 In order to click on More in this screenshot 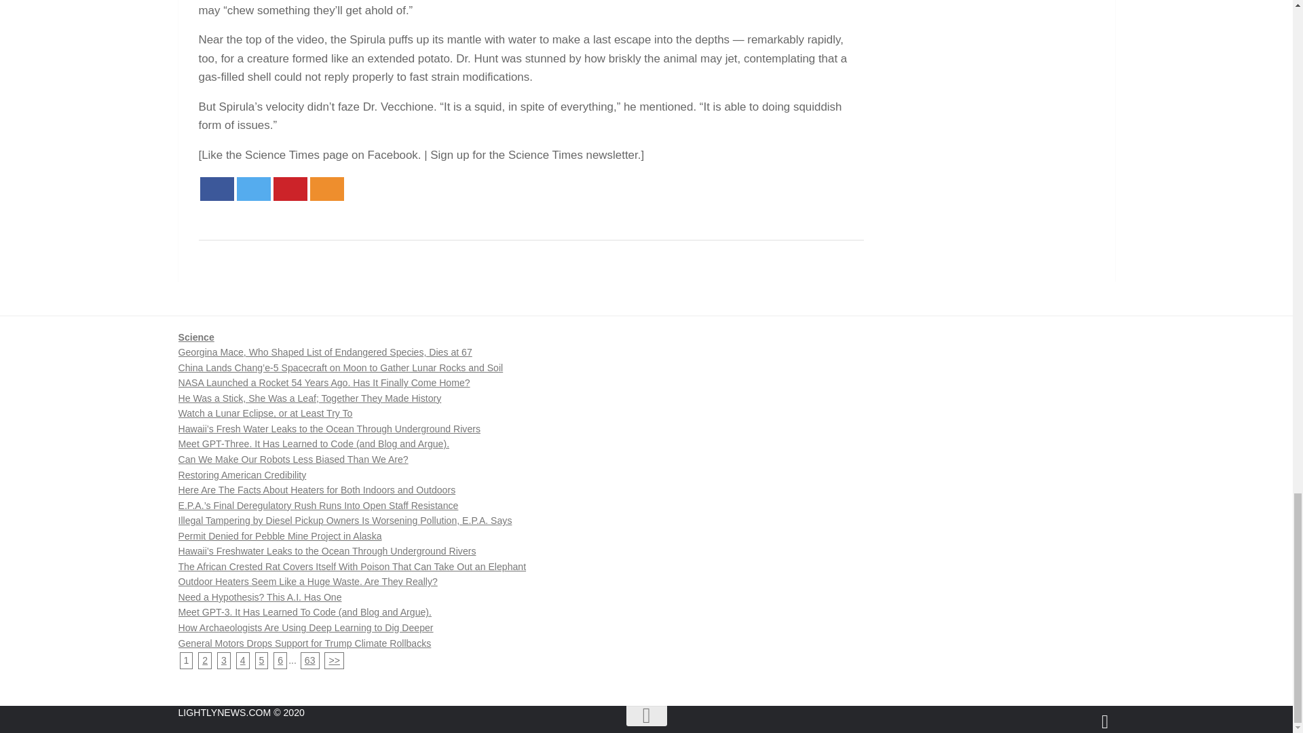, I will do `click(326, 189)`.